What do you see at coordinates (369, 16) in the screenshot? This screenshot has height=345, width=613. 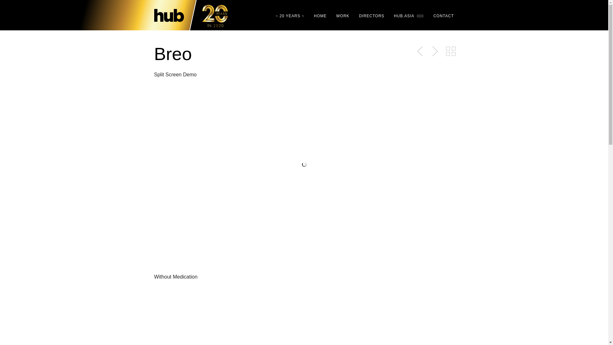 I see `DIRECTORS` at bounding box center [369, 16].